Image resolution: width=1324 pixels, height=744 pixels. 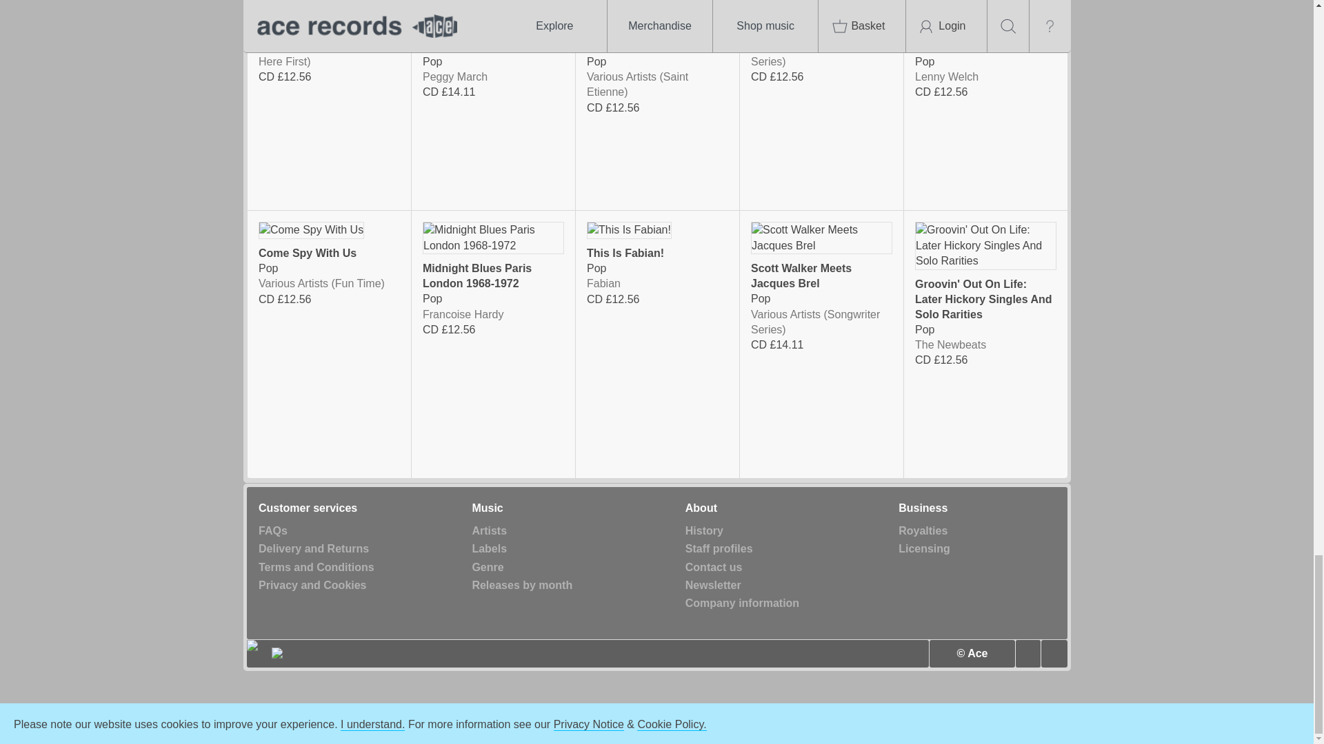 What do you see at coordinates (1054, 653) in the screenshot?
I see `Facebook` at bounding box center [1054, 653].